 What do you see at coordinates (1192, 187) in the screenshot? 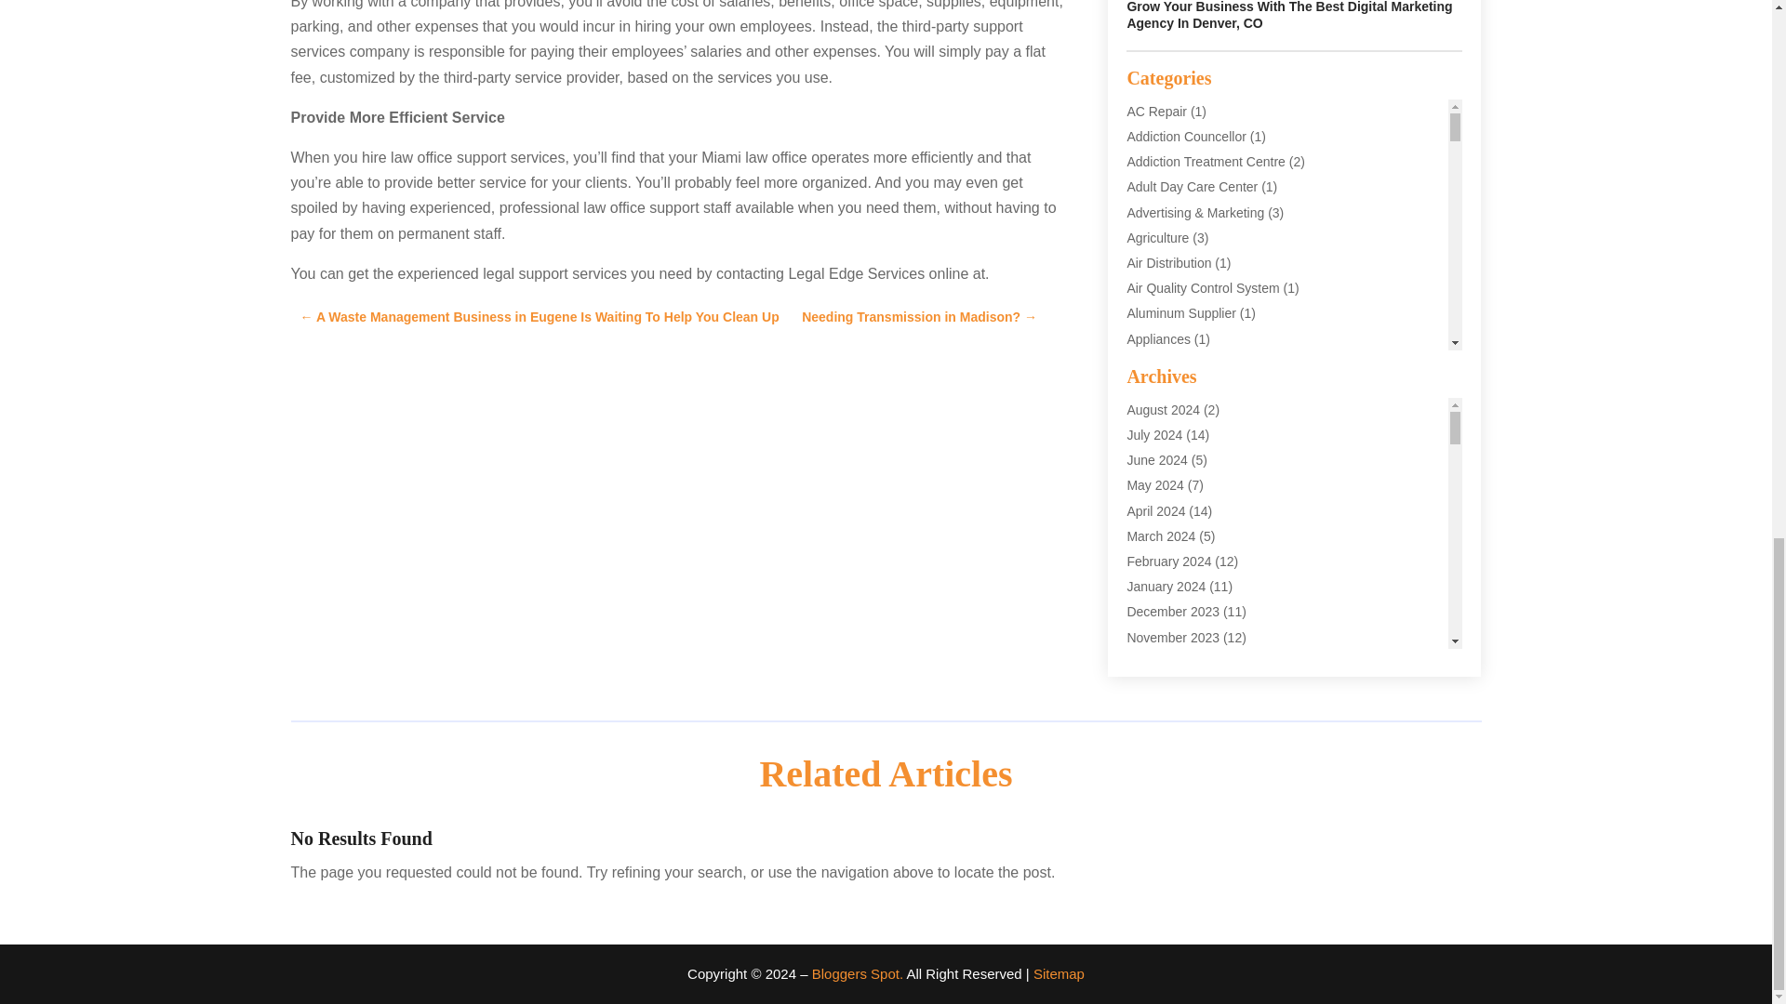
I see `Adult Day Care Center` at bounding box center [1192, 187].